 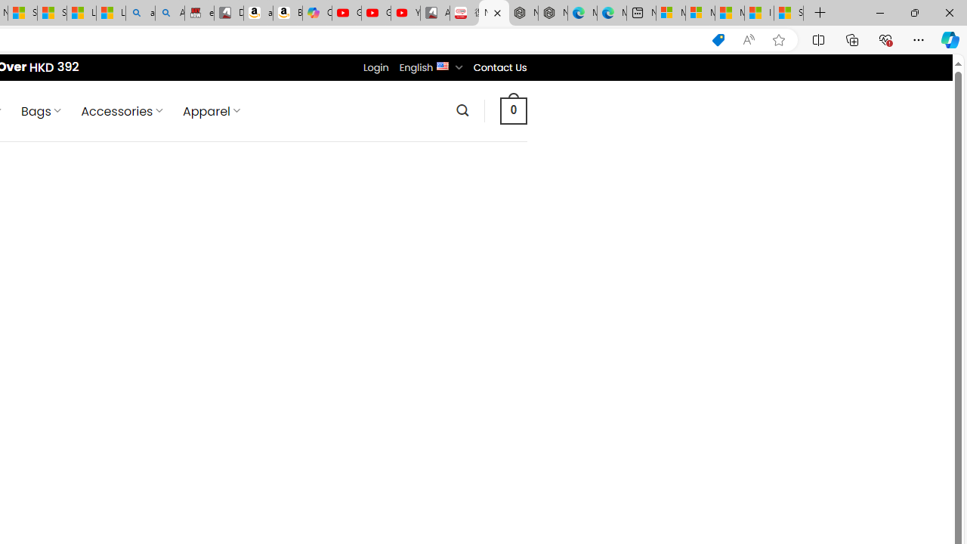 What do you see at coordinates (405, 14) in the screenshot?
I see `YouTube Kids - An App Created for Kids to Explore Content` at bounding box center [405, 14].